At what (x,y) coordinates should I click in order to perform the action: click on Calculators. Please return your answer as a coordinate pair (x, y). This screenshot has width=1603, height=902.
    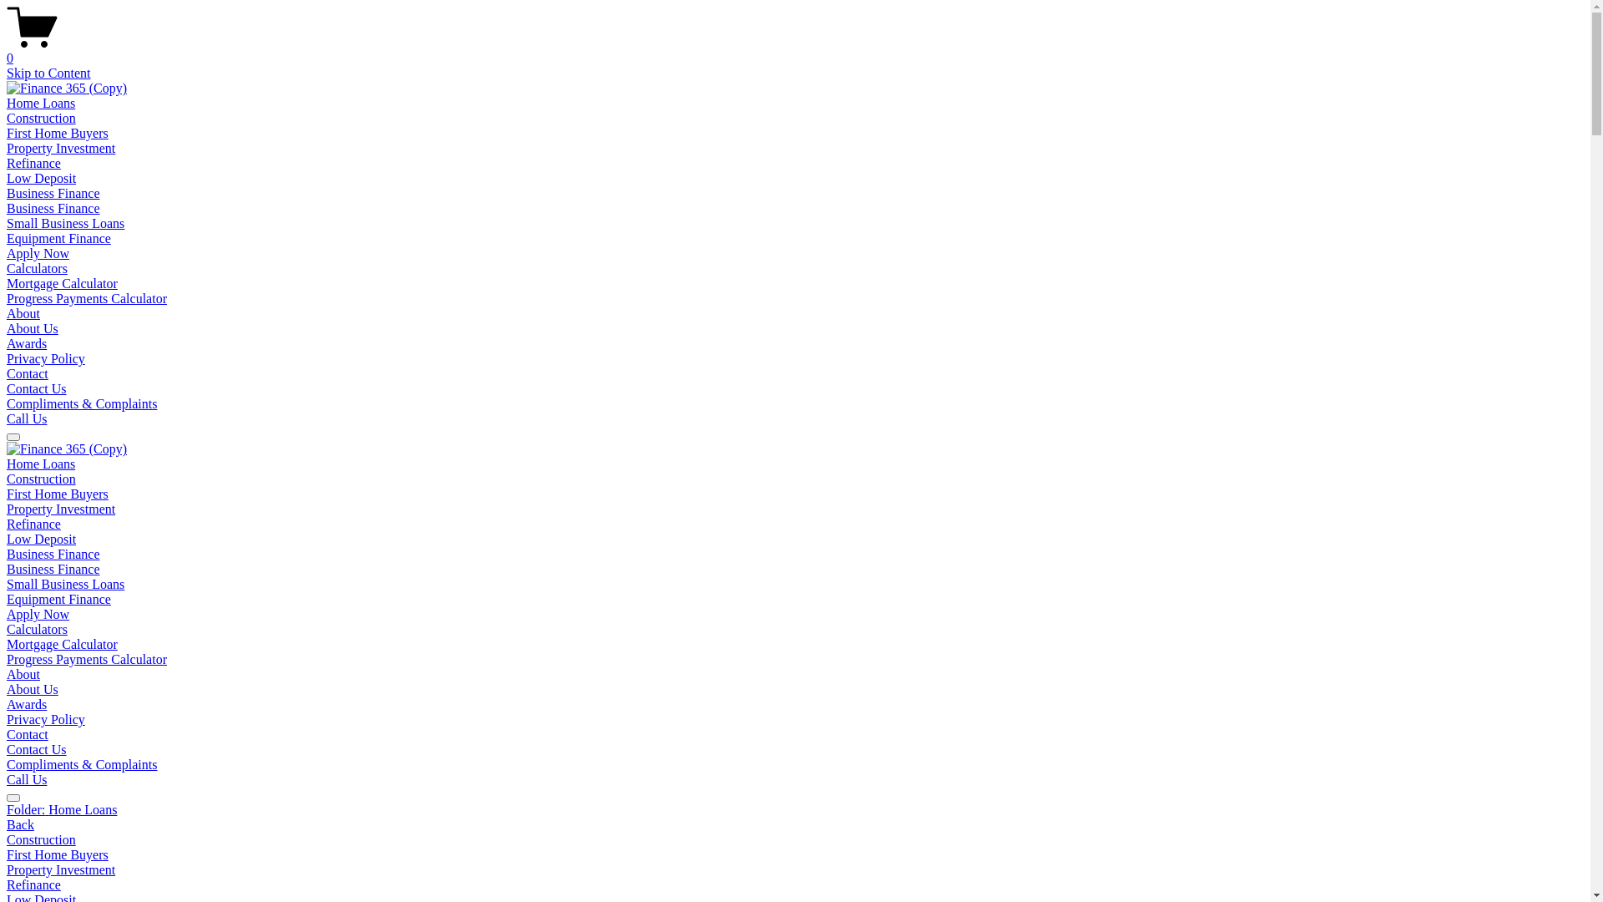
    Looking at the image, I should click on (37, 630).